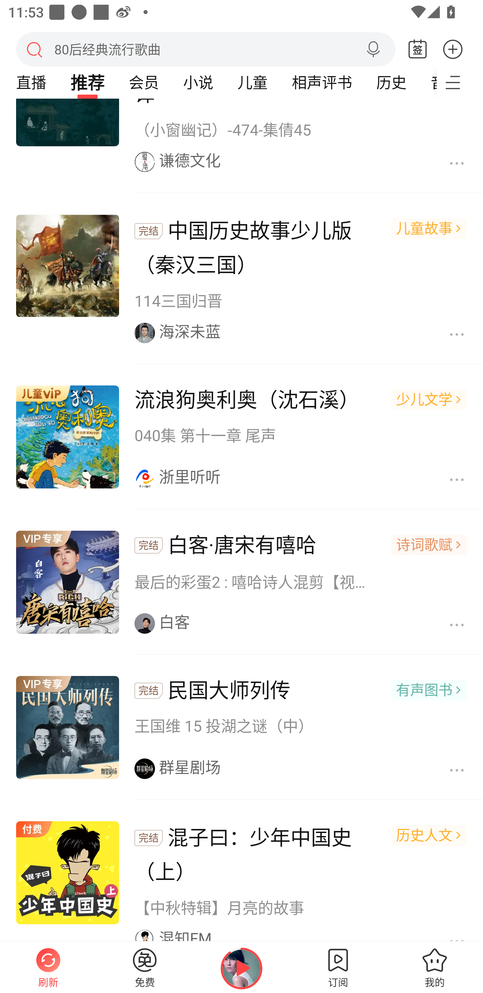 The height and width of the screenshot is (993, 483). What do you see at coordinates (88, 83) in the screenshot?
I see `推荐` at bounding box center [88, 83].